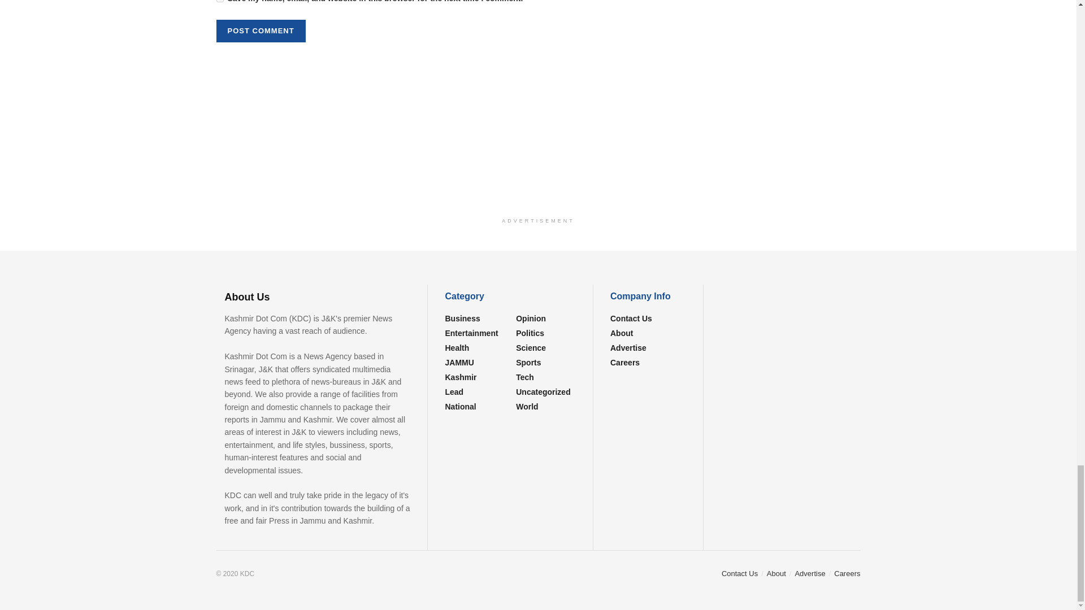 The height and width of the screenshot is (610, 1085). I want to click on yes, so click(219, 1).